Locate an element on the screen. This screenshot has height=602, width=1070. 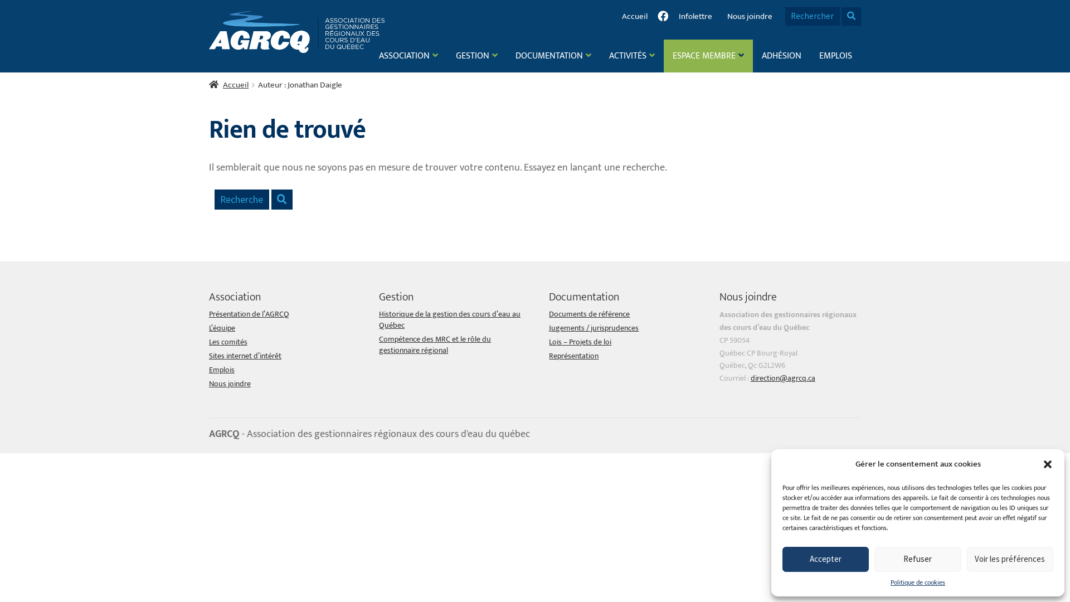
Accueil is located at coordinates (228, 85).